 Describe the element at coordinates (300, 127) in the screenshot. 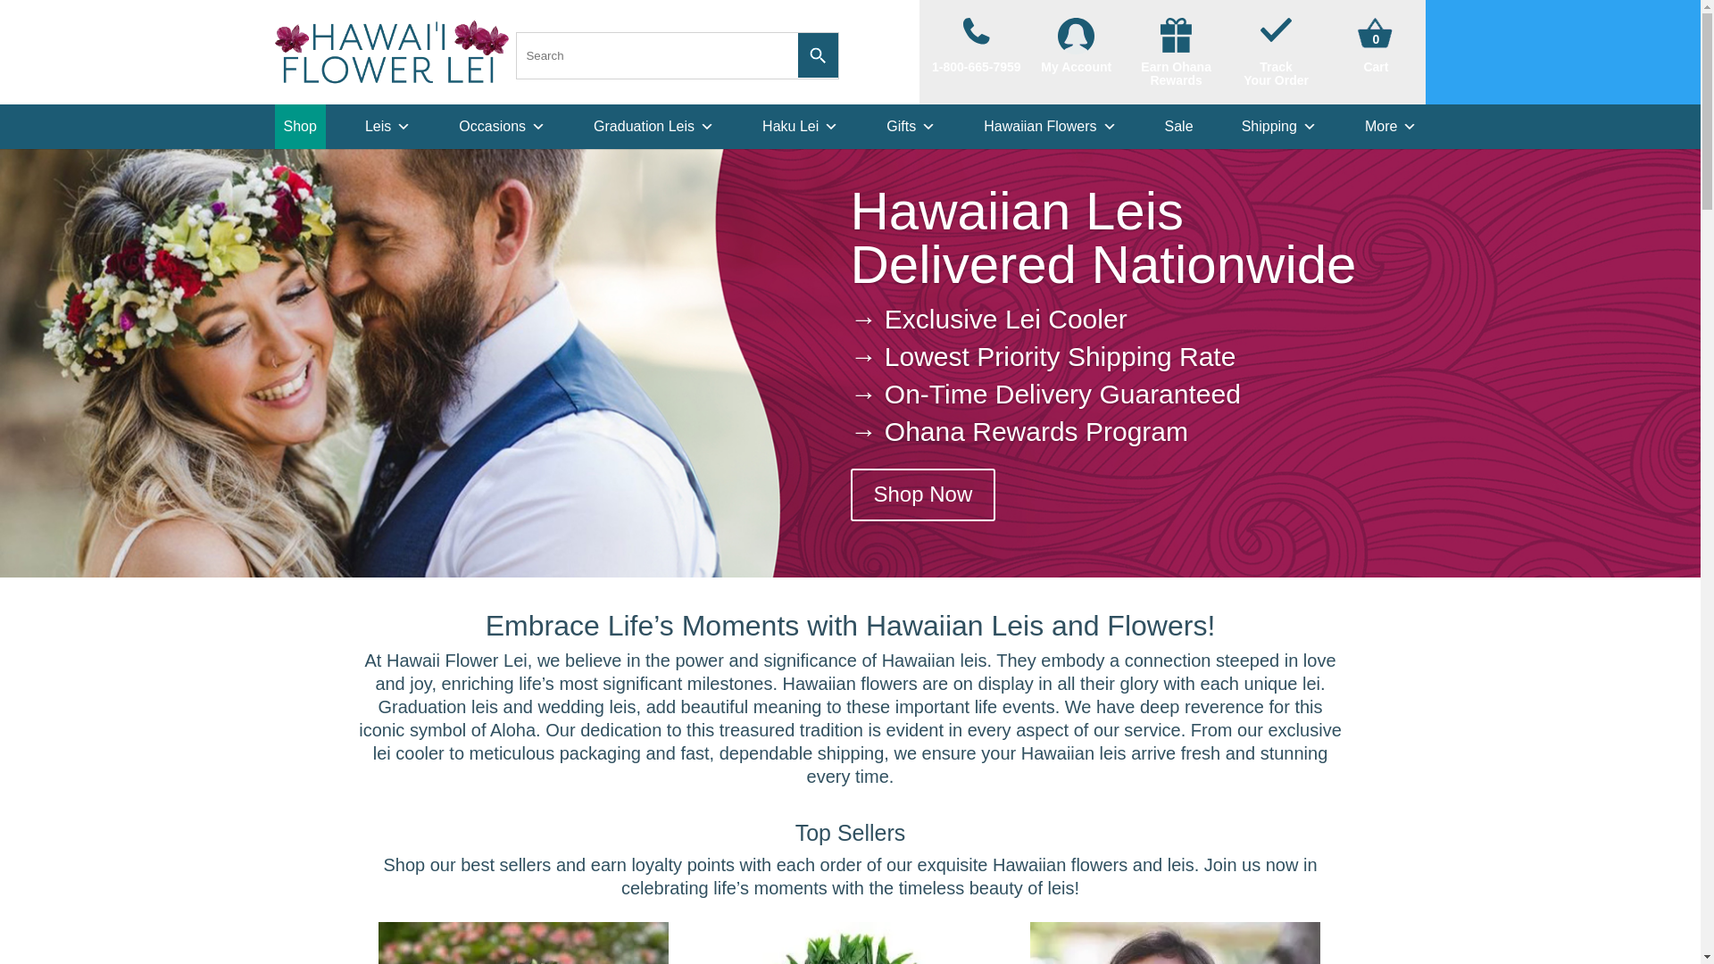

I see `Leis` at that location.